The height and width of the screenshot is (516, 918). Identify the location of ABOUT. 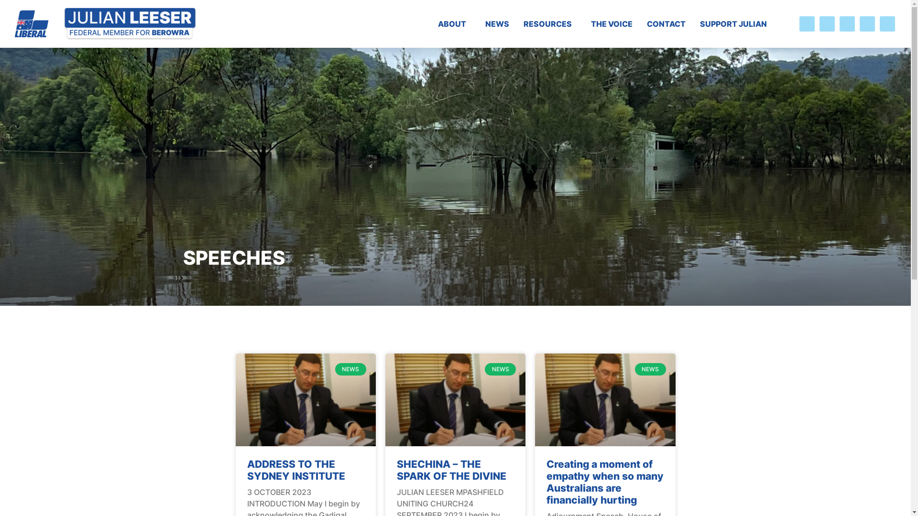
(454, 24).